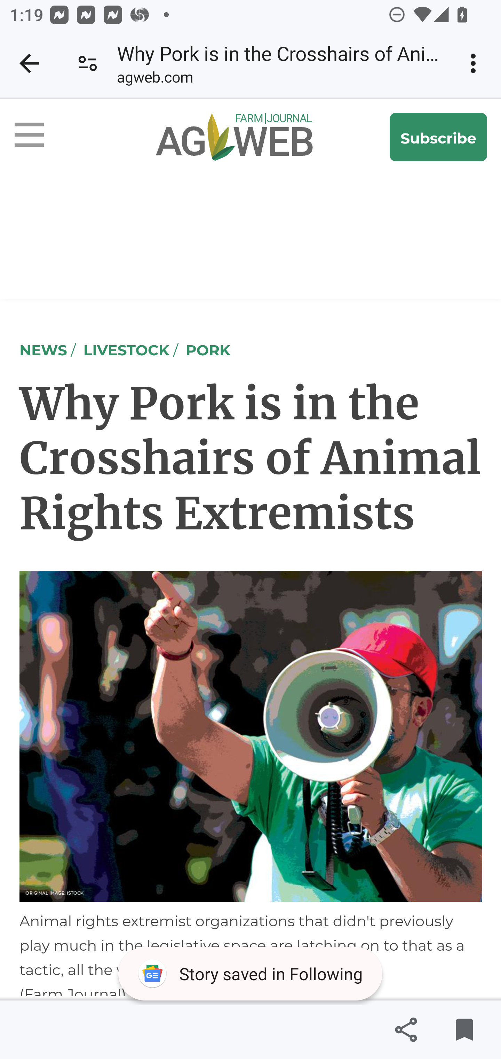  I want to click on agweb Logo, so click(227, 137).